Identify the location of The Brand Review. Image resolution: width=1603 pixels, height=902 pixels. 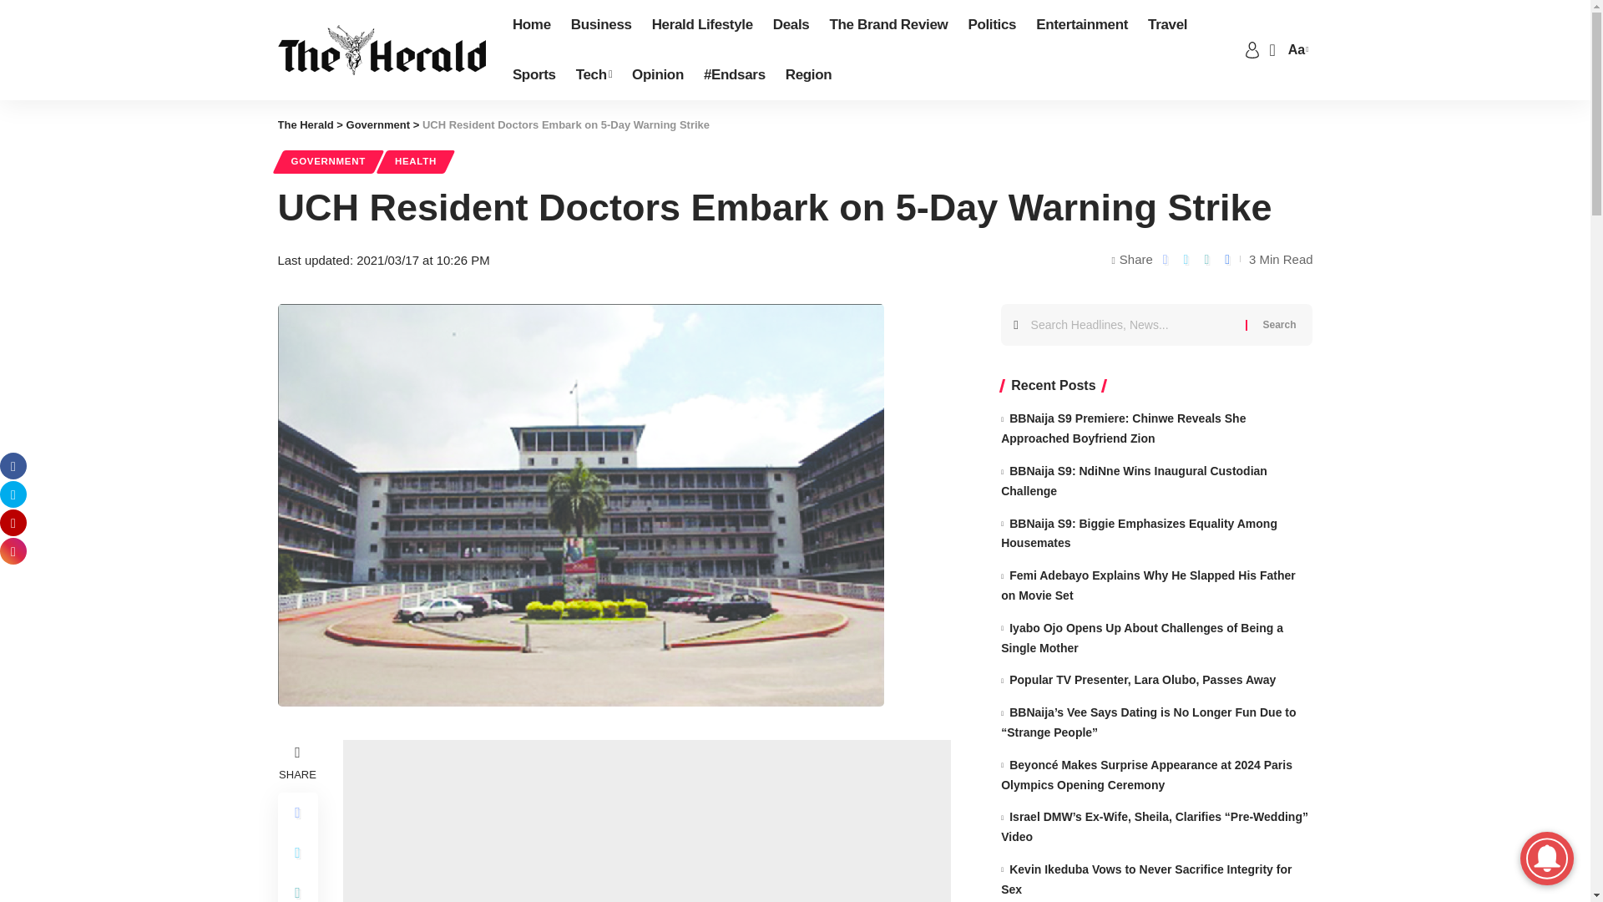
(888, 25).